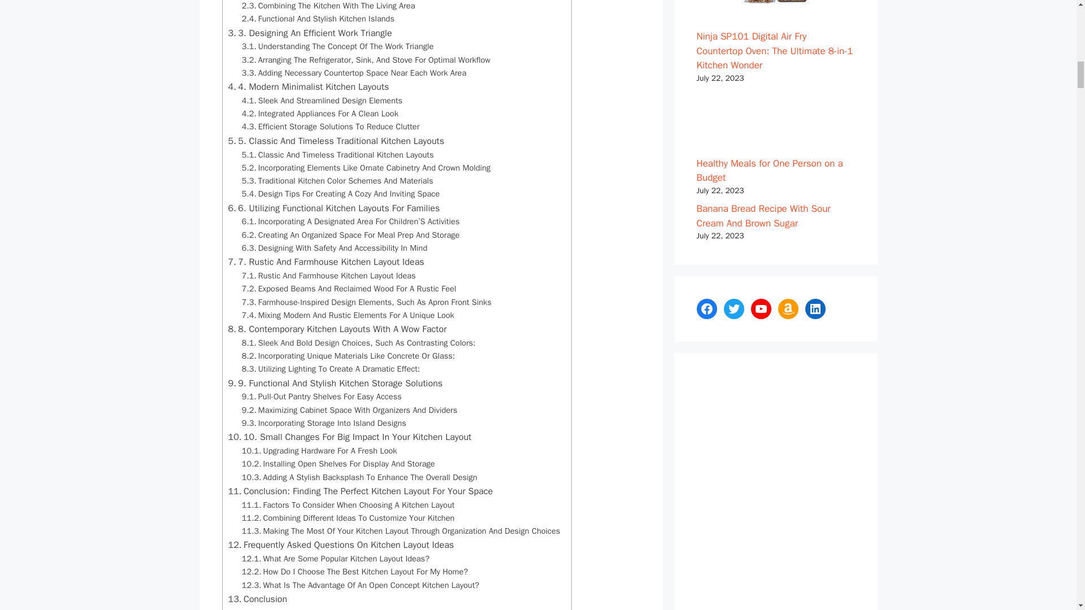 The height and width of the screenshot is (610, 1085). I want to click on Understanding The Concept Of The Work Triangle, so click(338, 46).